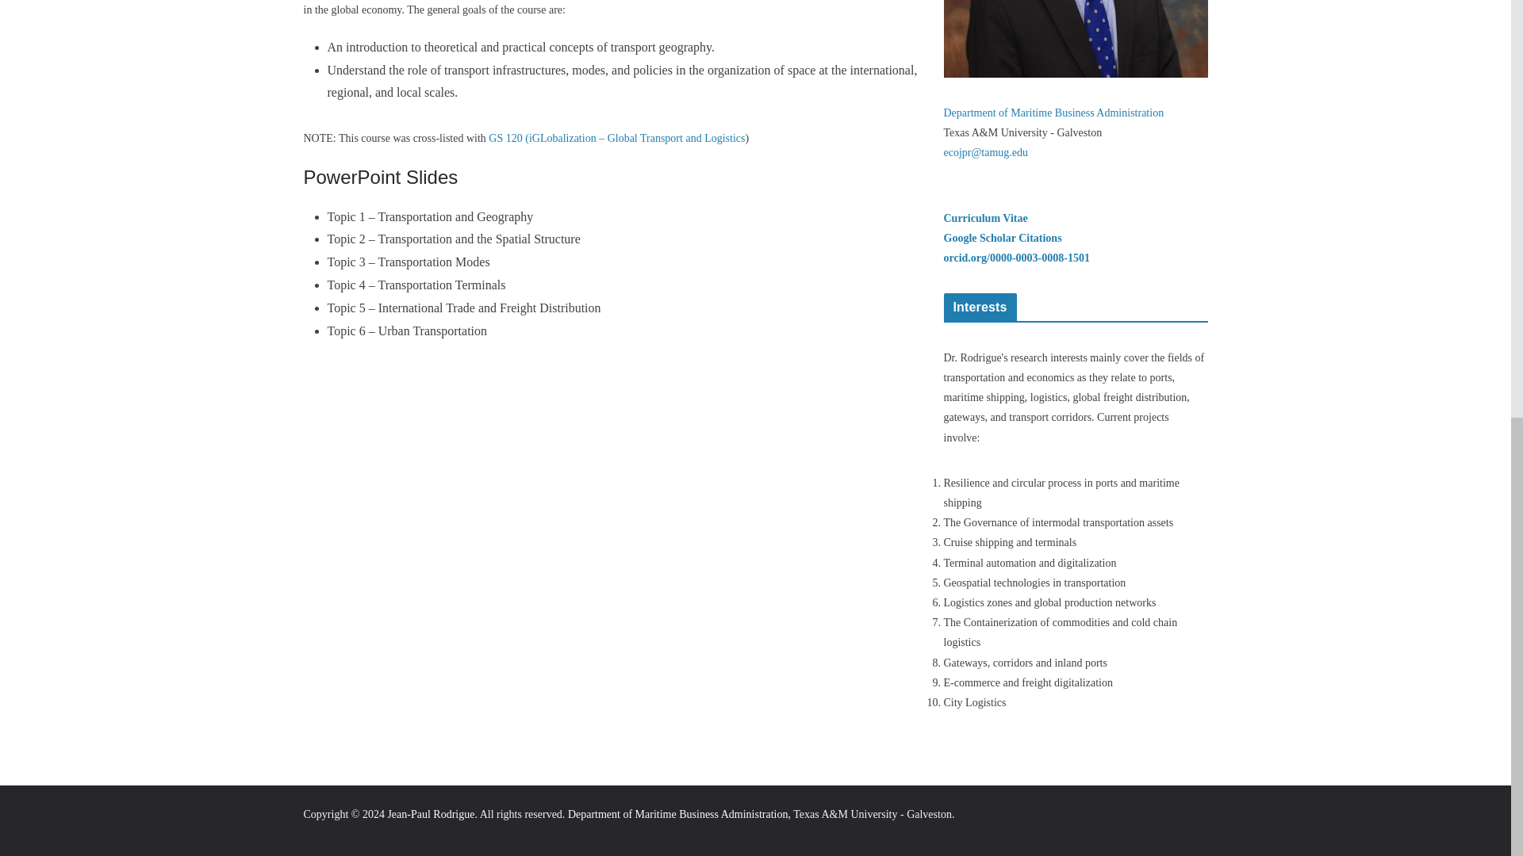 The width and height of the screenshot is (1523, 856). Describe the element at coordinates (430, 813) in the screenshot. I see `Jean-Paul Rodrigue` at that location.